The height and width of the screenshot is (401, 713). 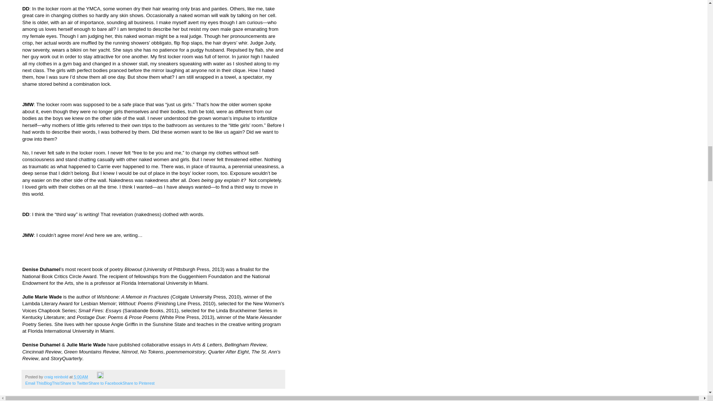 What do you see at coordinates (93, 376) in the screenshot?
I see `Email Post` at bounding box center [93, 376].